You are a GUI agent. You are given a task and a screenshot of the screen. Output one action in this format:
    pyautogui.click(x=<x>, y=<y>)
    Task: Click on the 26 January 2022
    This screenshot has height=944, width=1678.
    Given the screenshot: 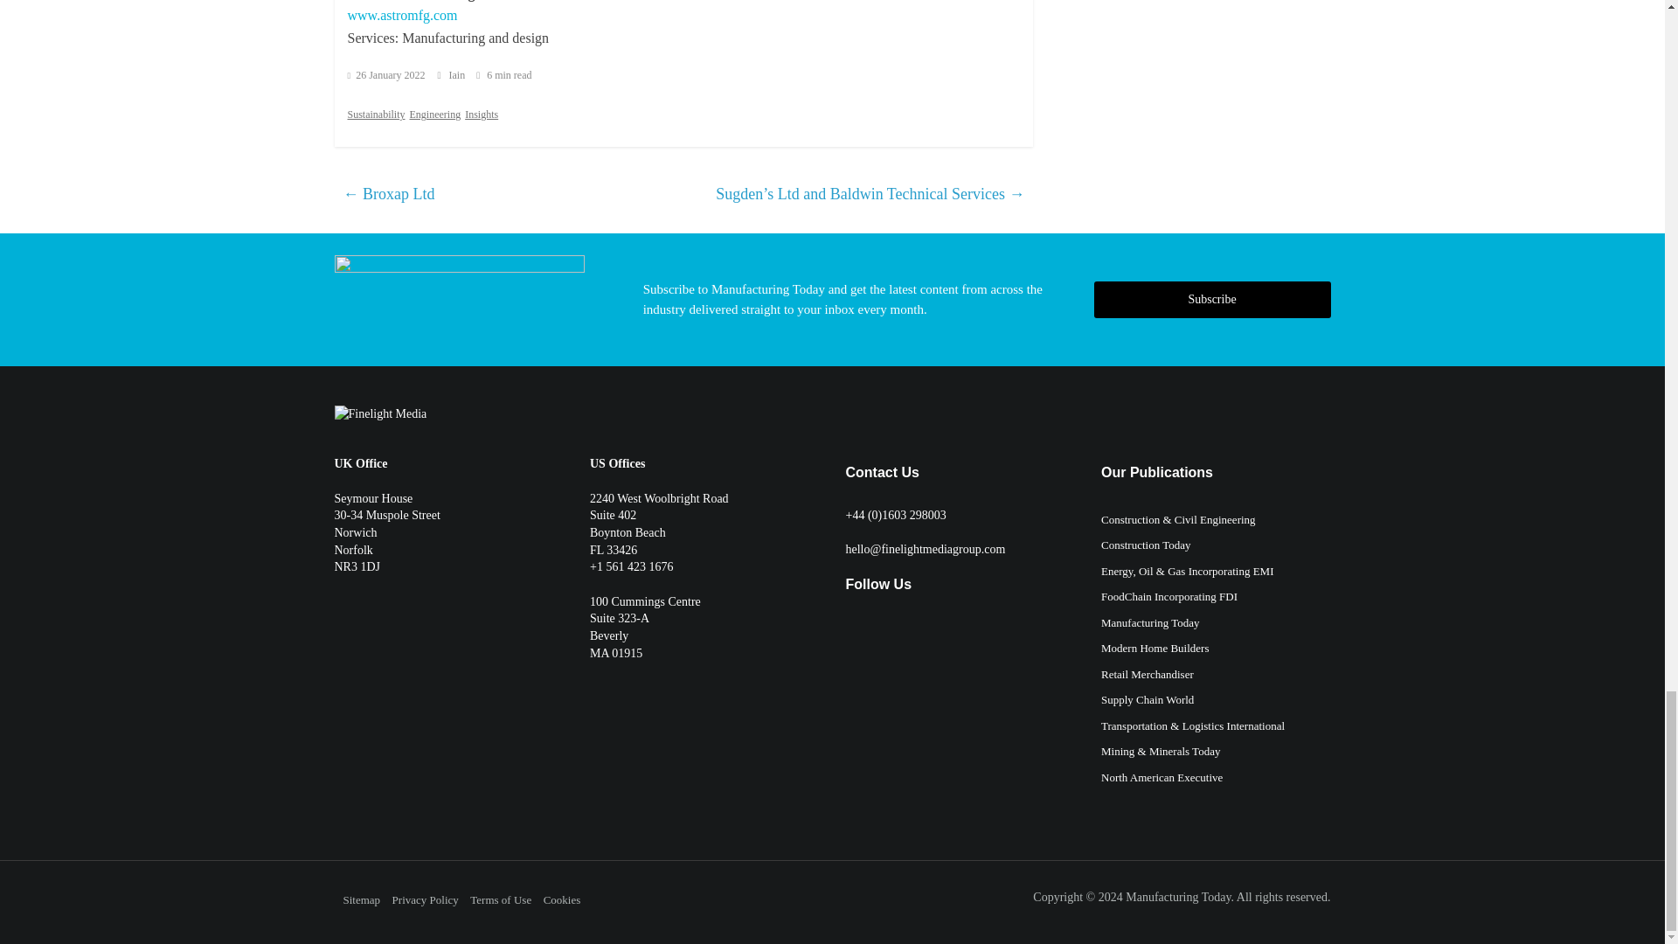 What is the action you would take?
    pyautogui.click(x=386, y=74)
    